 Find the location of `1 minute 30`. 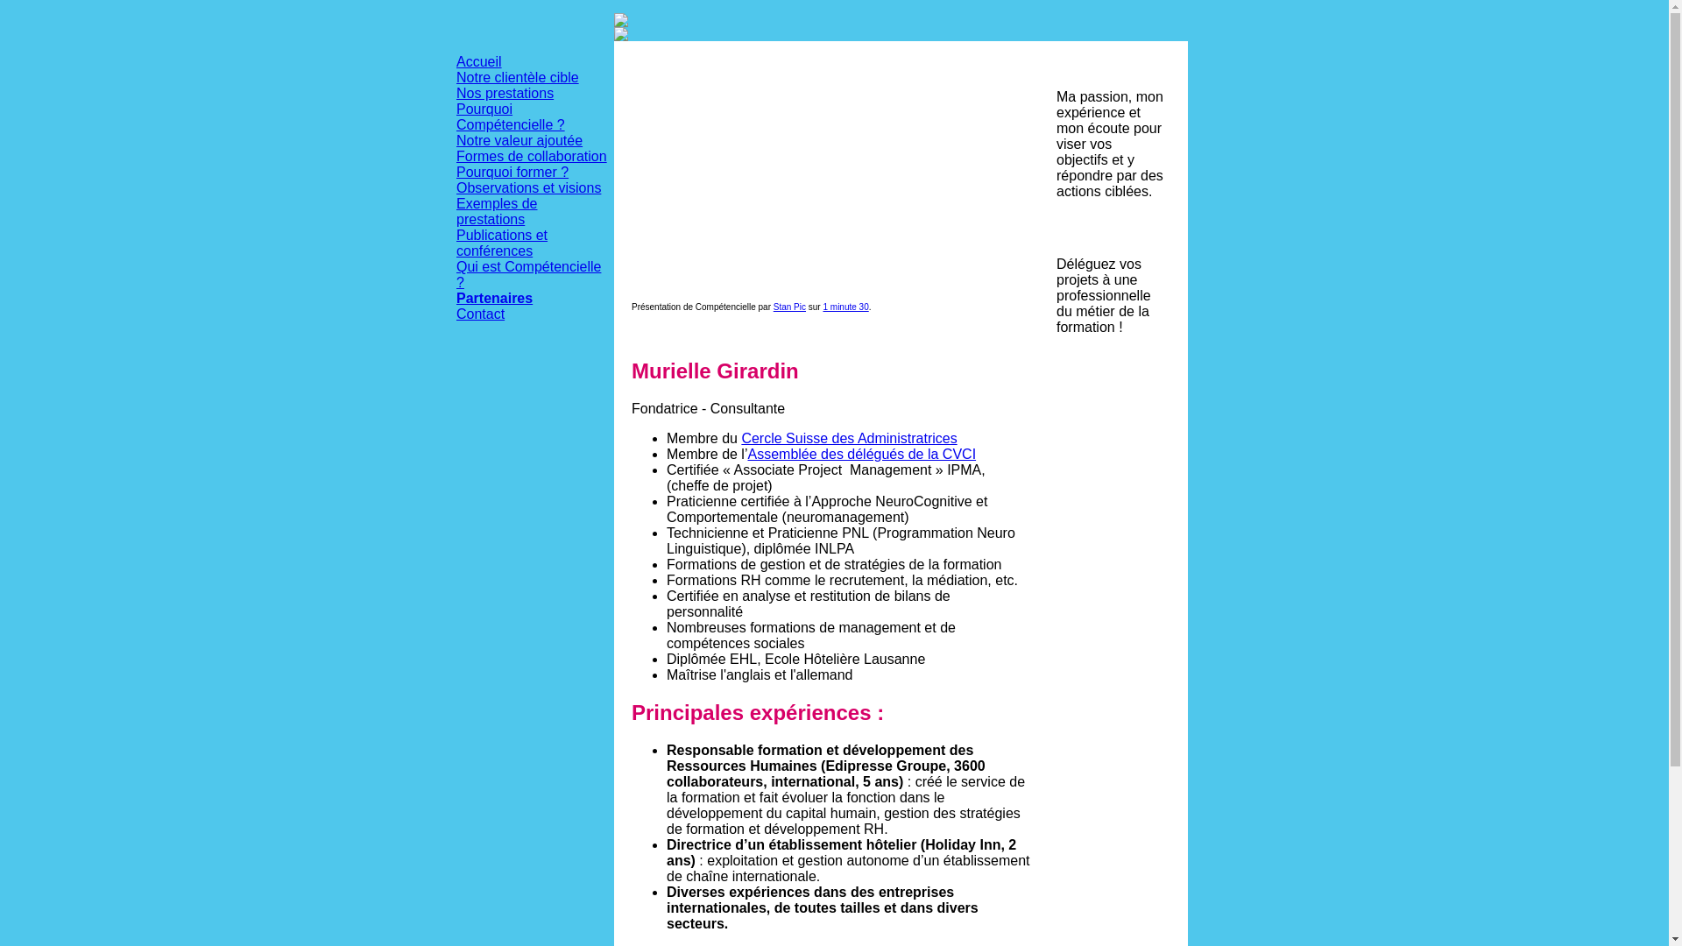

1 minute 30 is located at coordinates (845, 307).